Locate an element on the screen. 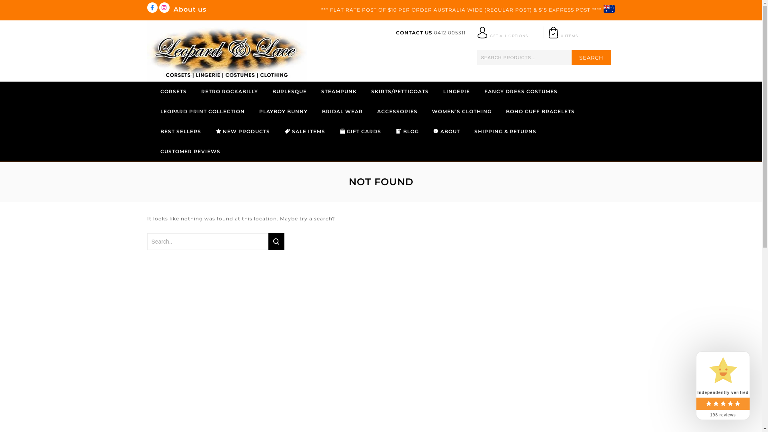  Instagram is located at coordinates (164, 8).